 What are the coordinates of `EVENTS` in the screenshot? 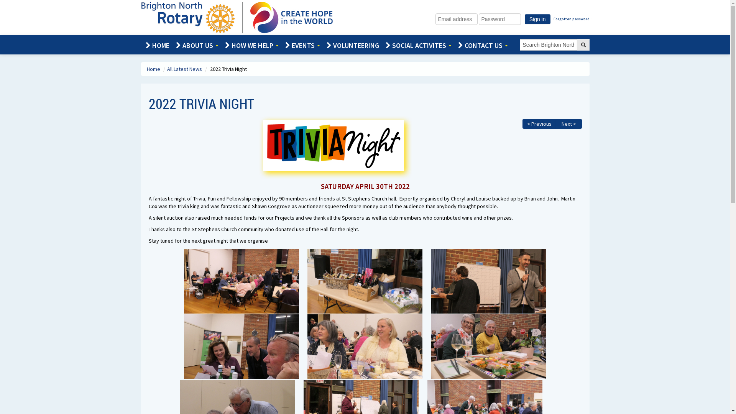 It's located at (301, 46).